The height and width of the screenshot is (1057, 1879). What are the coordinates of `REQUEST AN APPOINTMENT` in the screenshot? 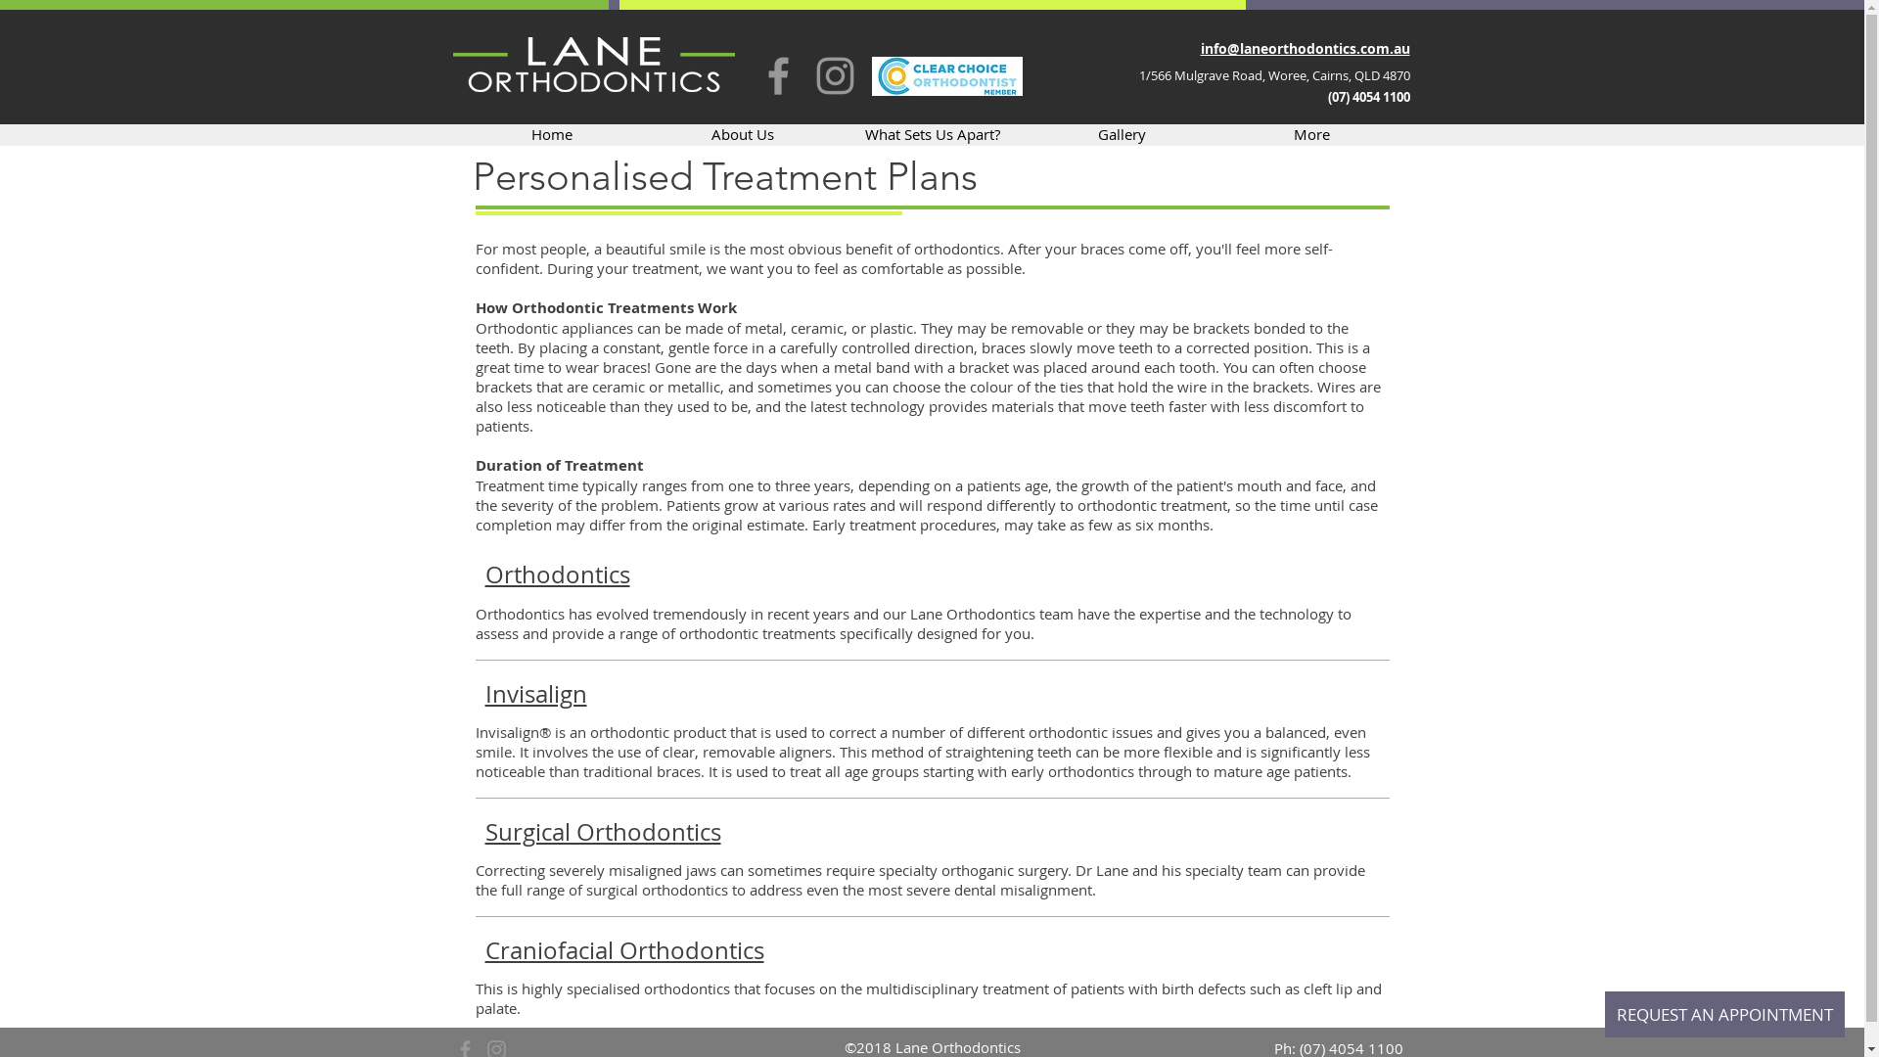 It's located at (1724, 1014).